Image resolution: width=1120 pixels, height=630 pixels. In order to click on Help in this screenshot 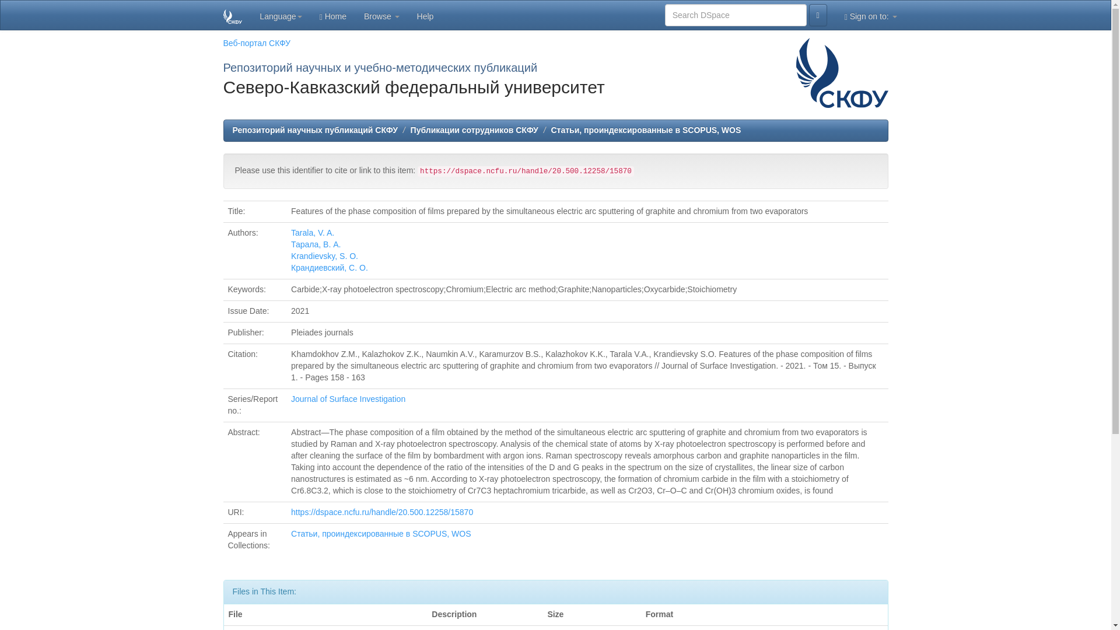, I will do `click(425, 15)`.